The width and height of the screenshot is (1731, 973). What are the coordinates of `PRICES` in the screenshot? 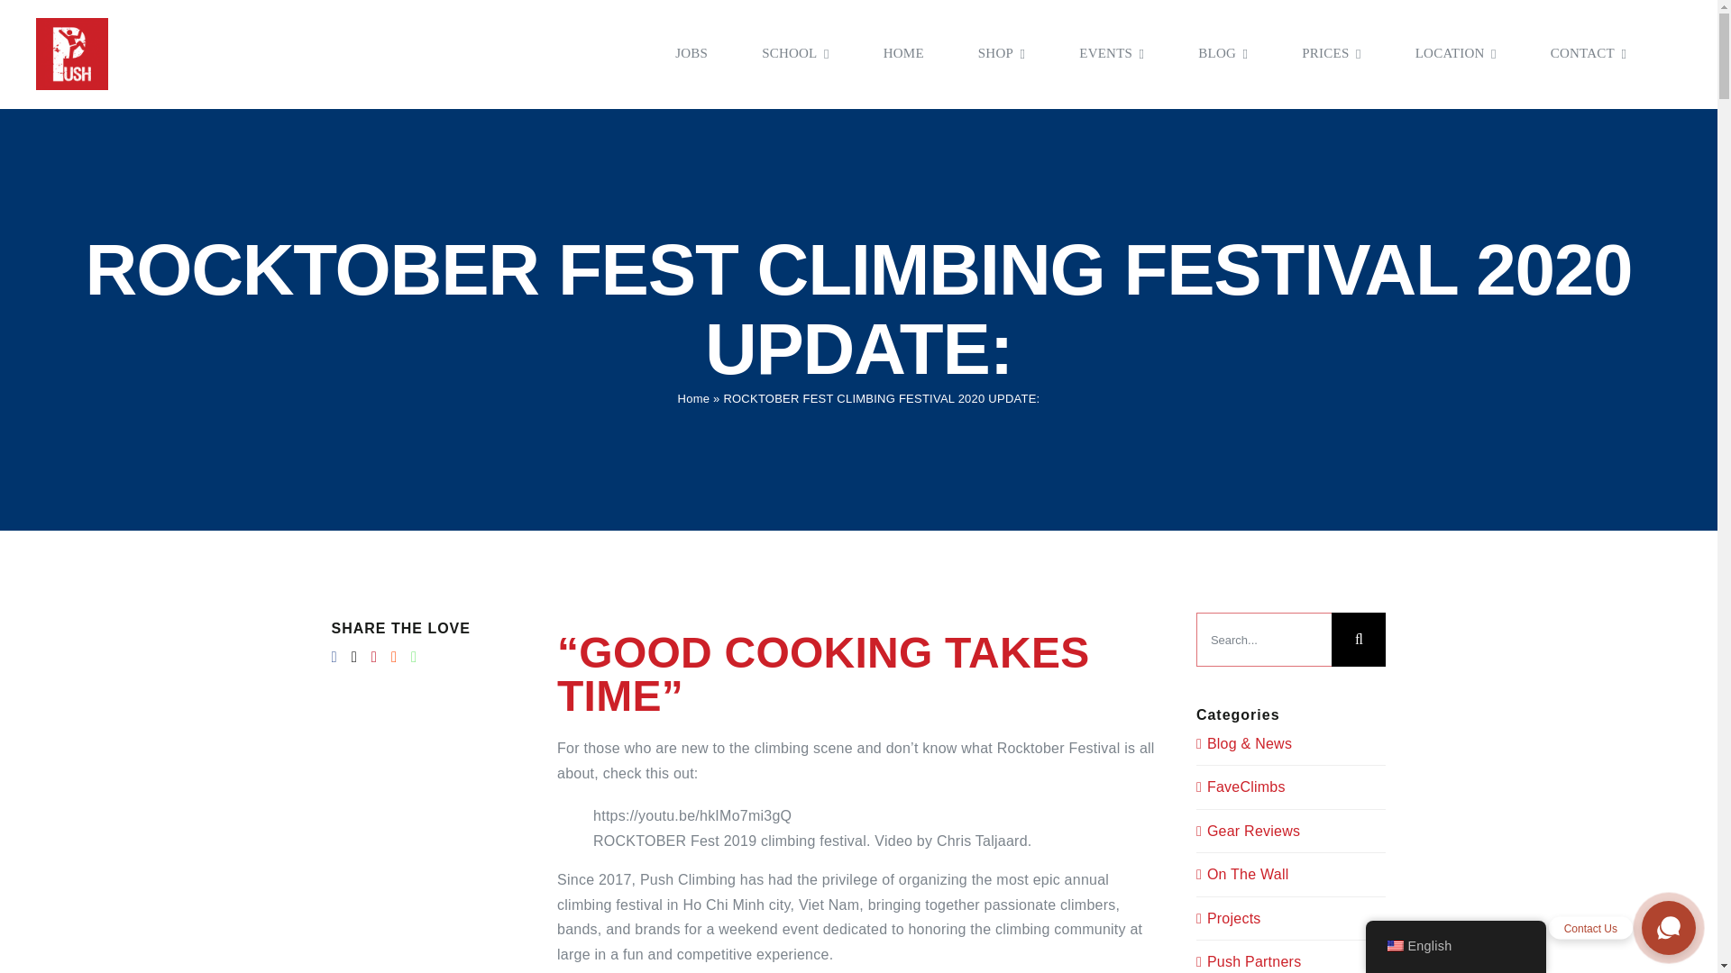 It's located at (1331, 54).